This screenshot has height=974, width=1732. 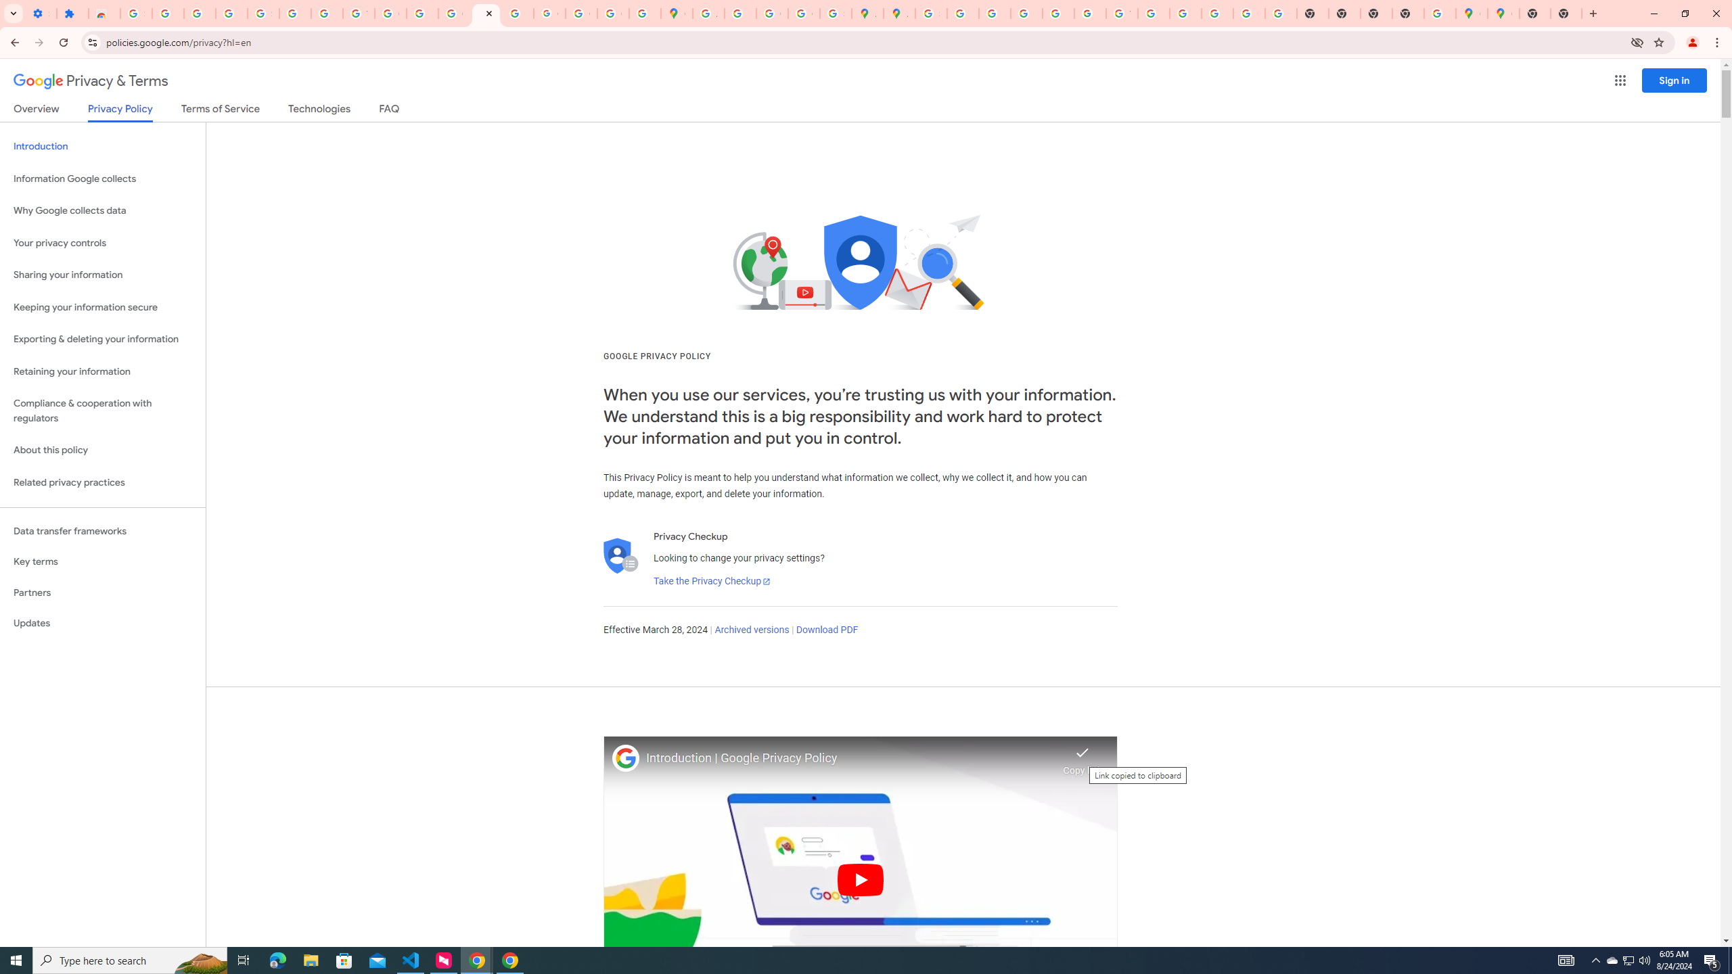 What do you see at coordinates (836, 14) in the screenshot?
I see `Safety in Our Products - Google Safety Center` at bounding box center [836, 14].